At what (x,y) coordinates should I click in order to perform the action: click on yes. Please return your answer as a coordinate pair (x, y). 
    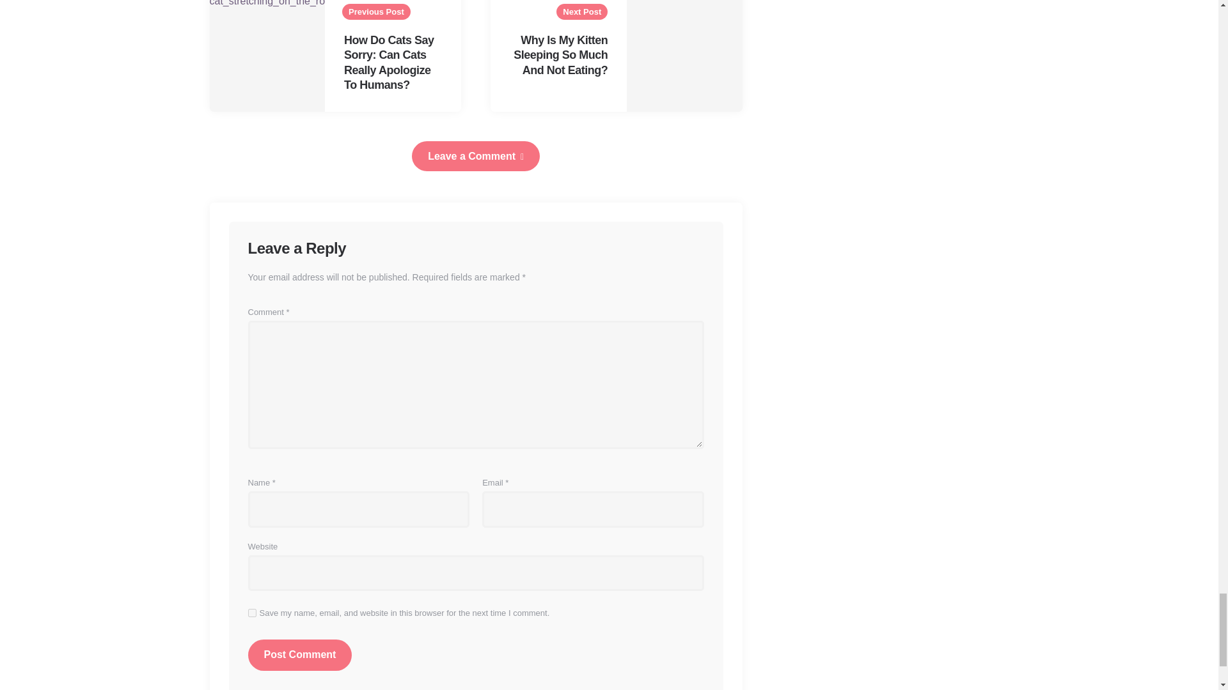
    Looking at the image, I should click on (252, 612).